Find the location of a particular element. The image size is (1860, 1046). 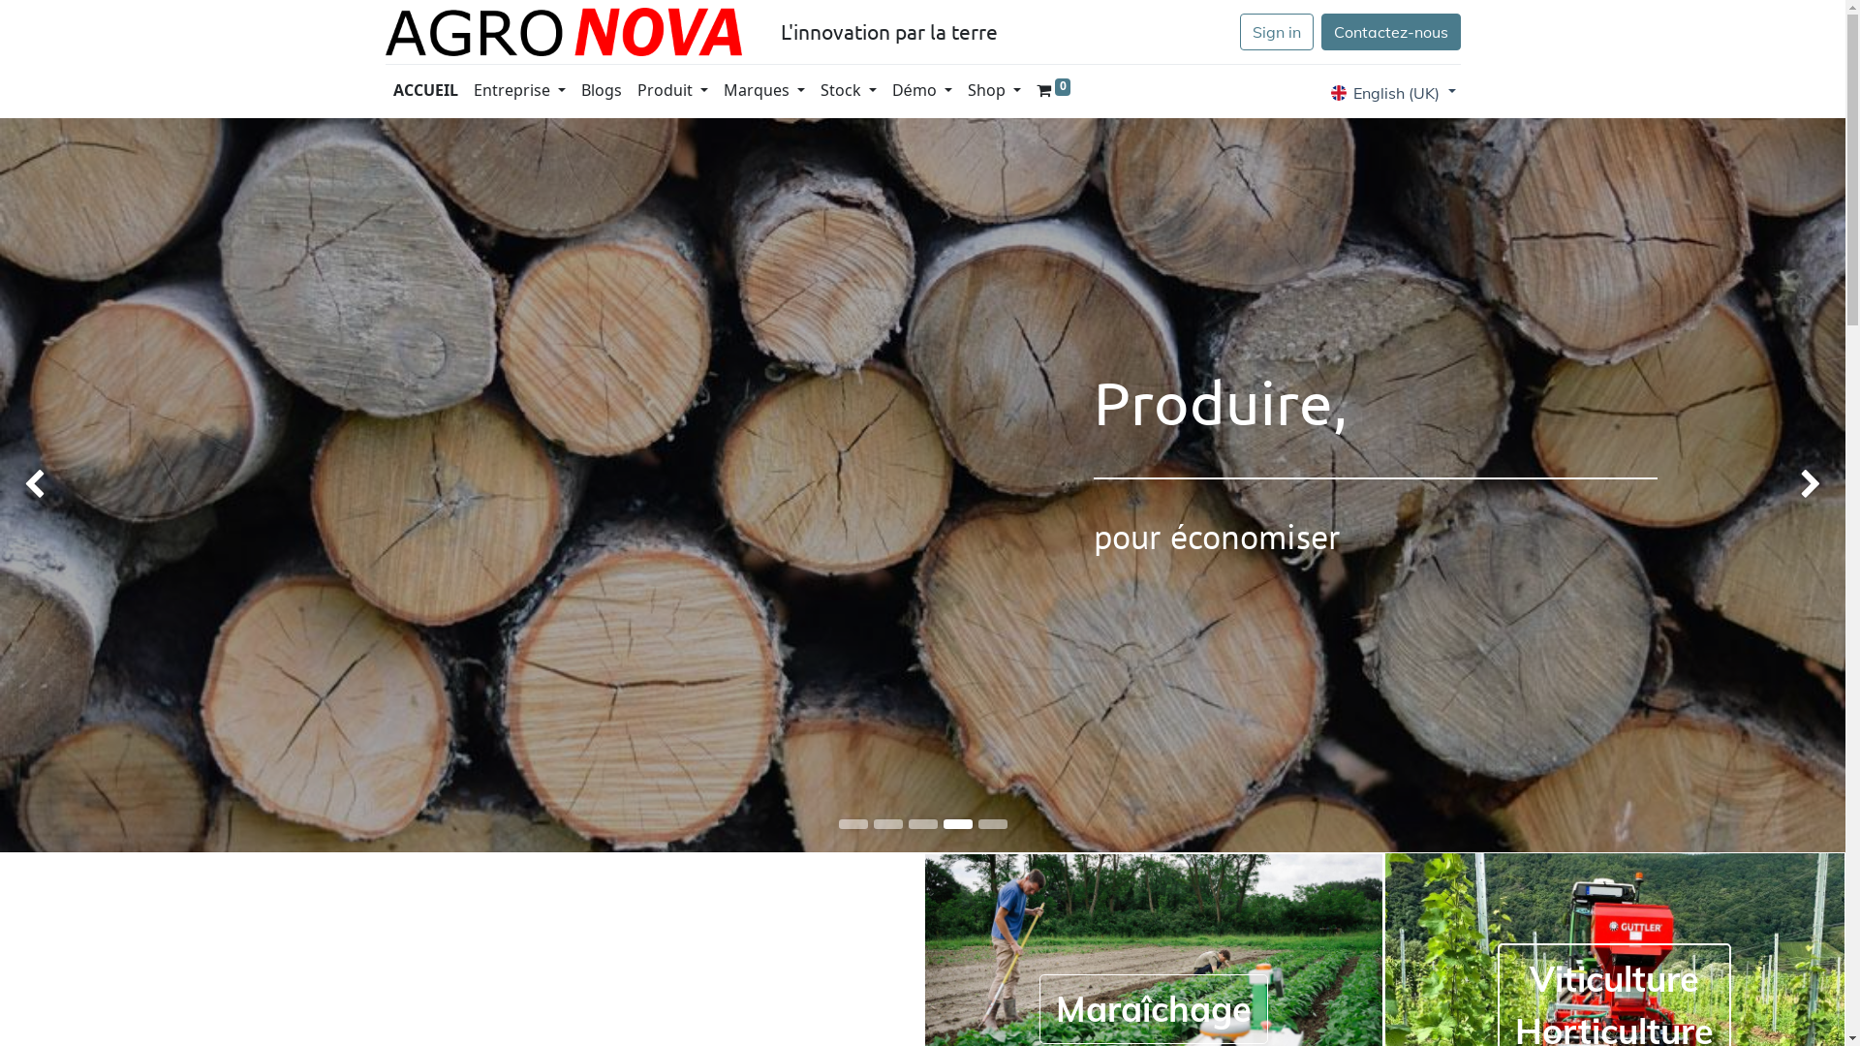

Suivant is located at coordinates (1772, 484).